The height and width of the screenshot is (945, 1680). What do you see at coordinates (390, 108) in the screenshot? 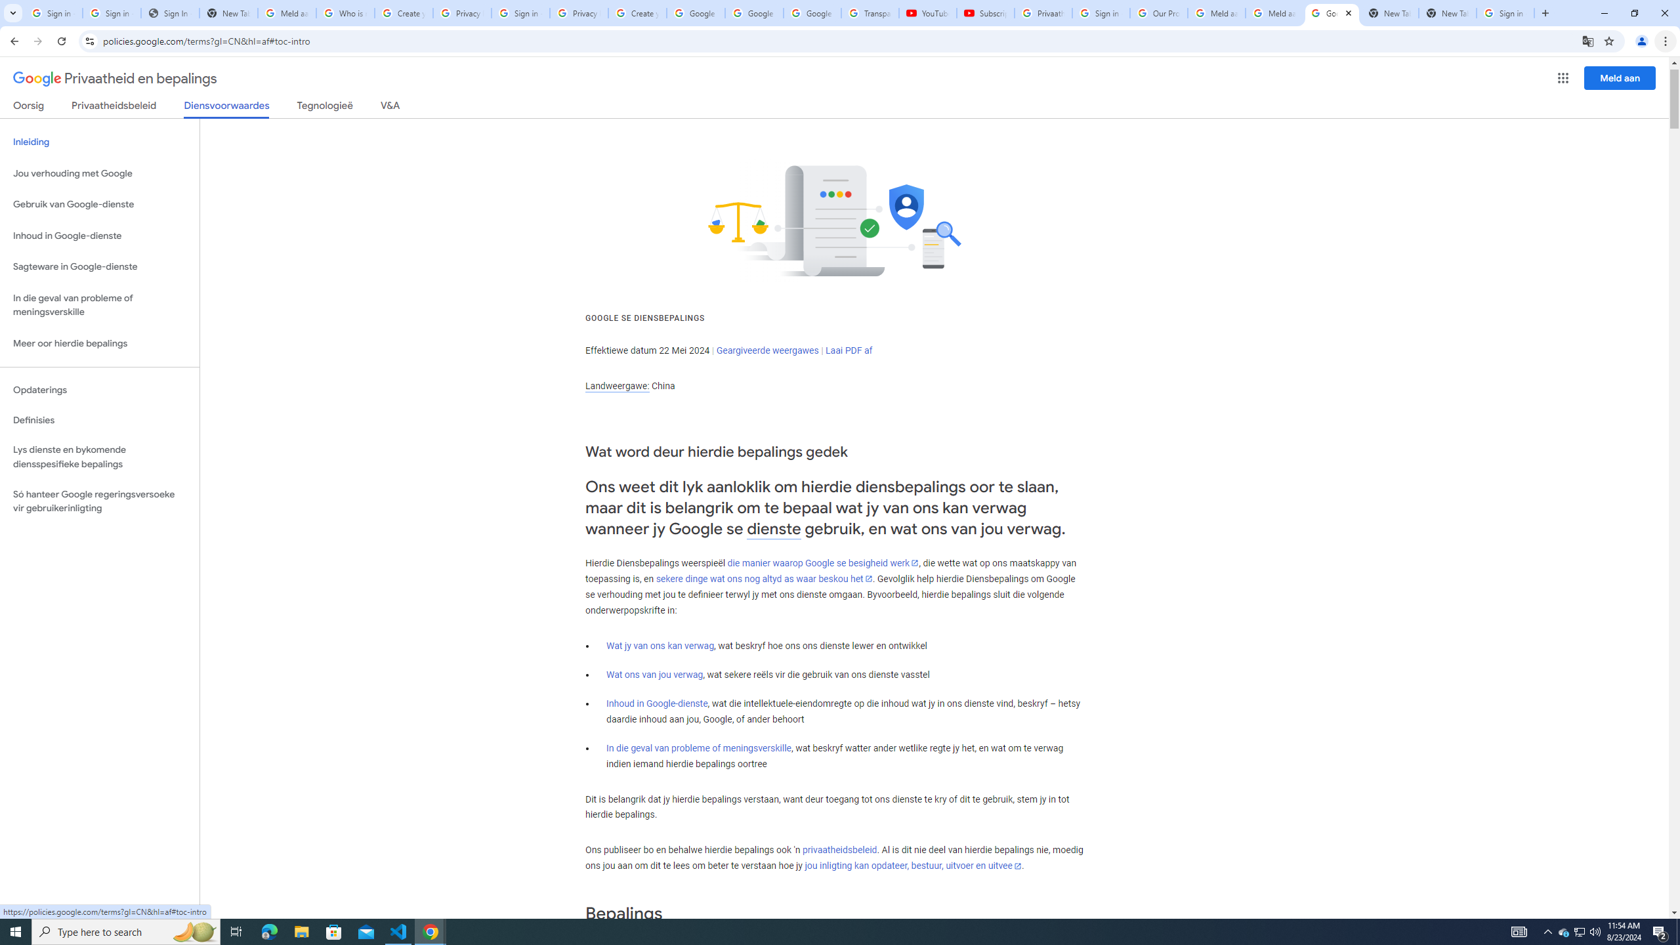
I see `V&A` at bounding box center [390, 108].